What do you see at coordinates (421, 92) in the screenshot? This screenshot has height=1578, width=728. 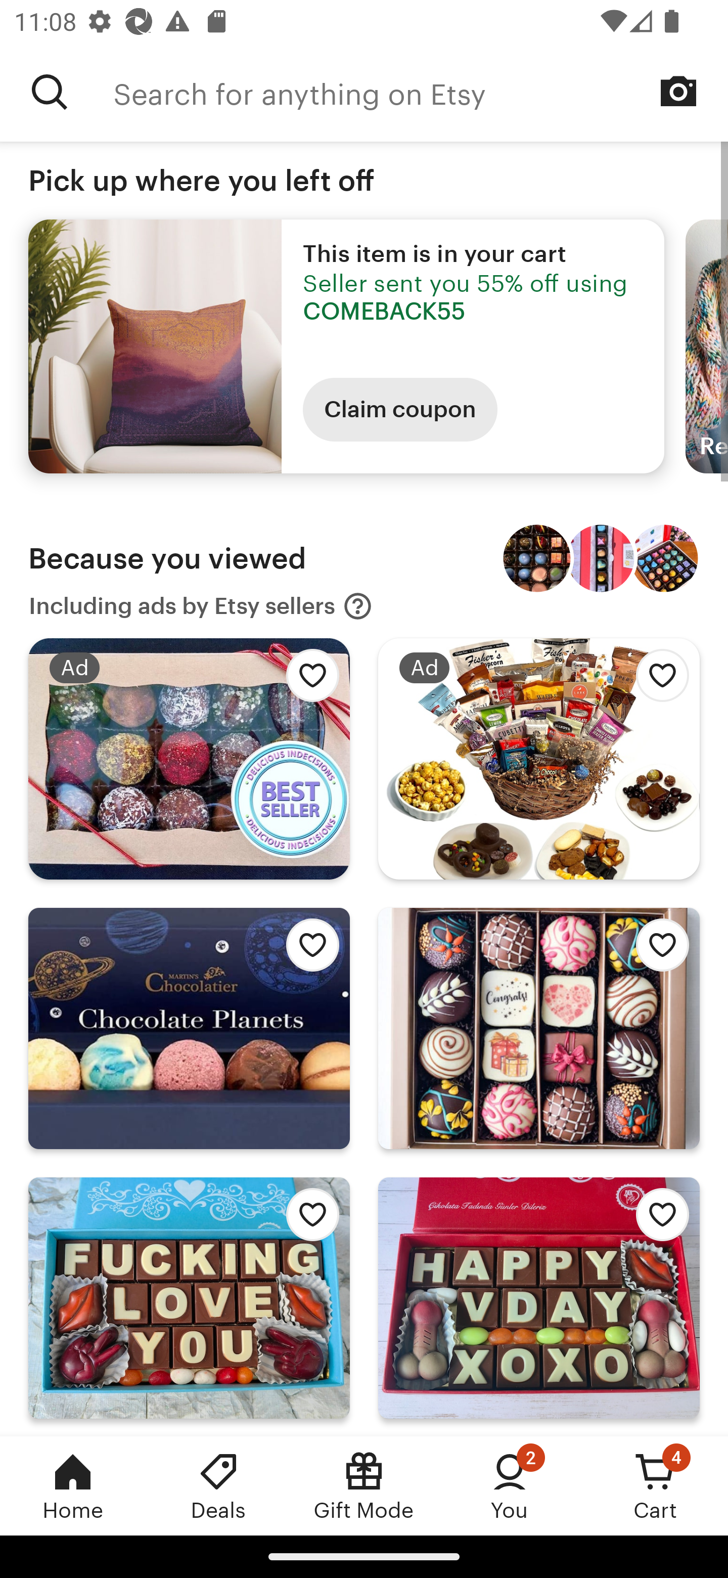 I see `Search for anything on Etsy` at bounding box center [421, 92].